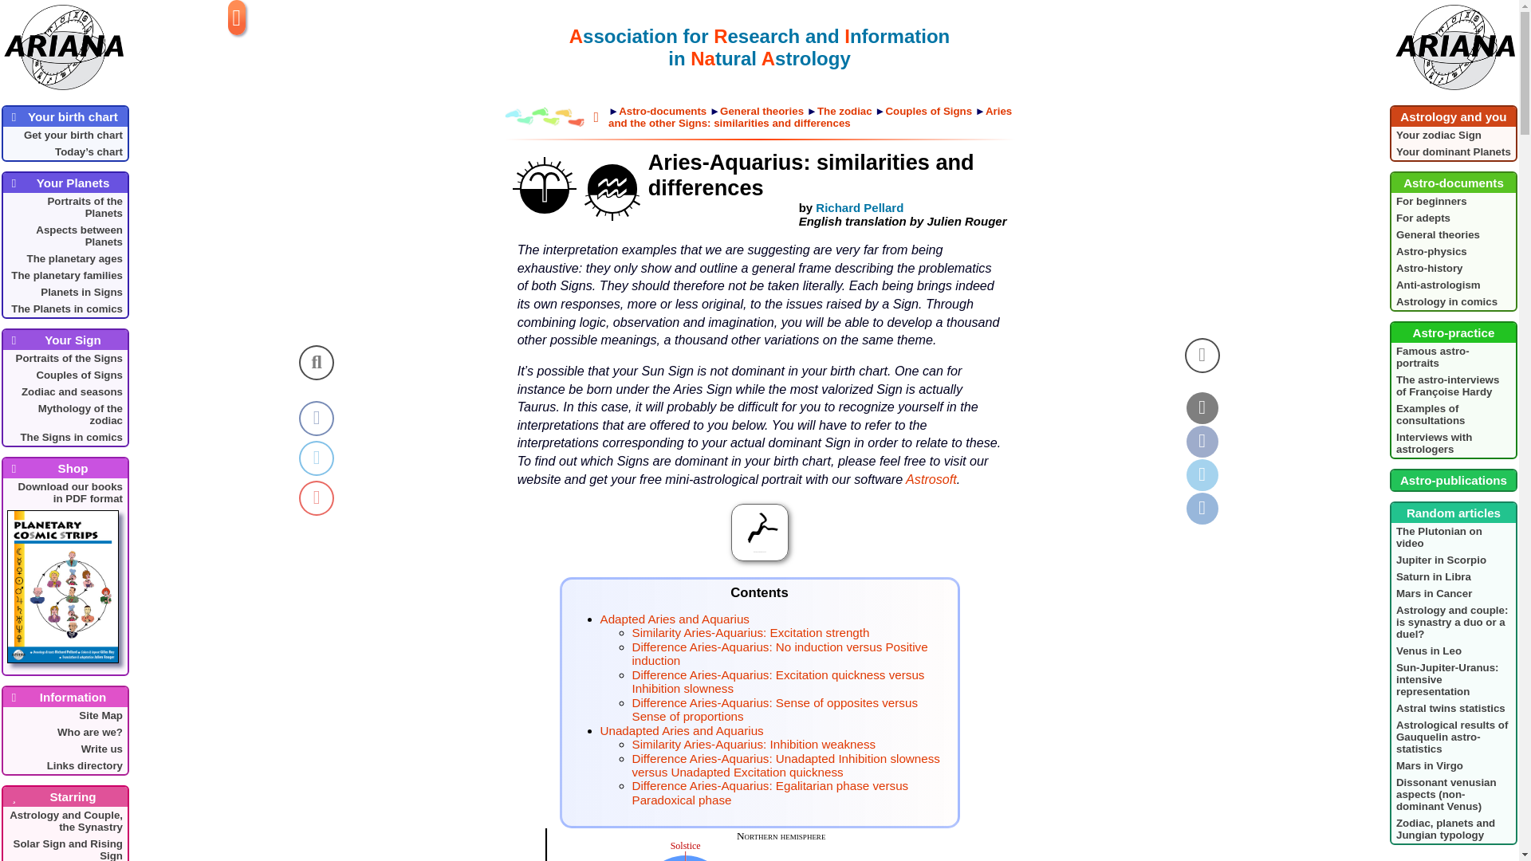  I want to click on Anti-astrologism, so click(1453, 285).